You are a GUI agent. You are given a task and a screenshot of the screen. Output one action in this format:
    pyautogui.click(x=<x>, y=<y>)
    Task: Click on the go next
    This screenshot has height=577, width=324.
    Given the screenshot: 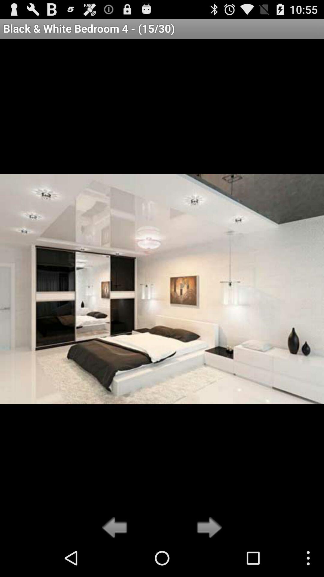 What is the action you would take?
    pyautogui.click(x=208, y=528)
    